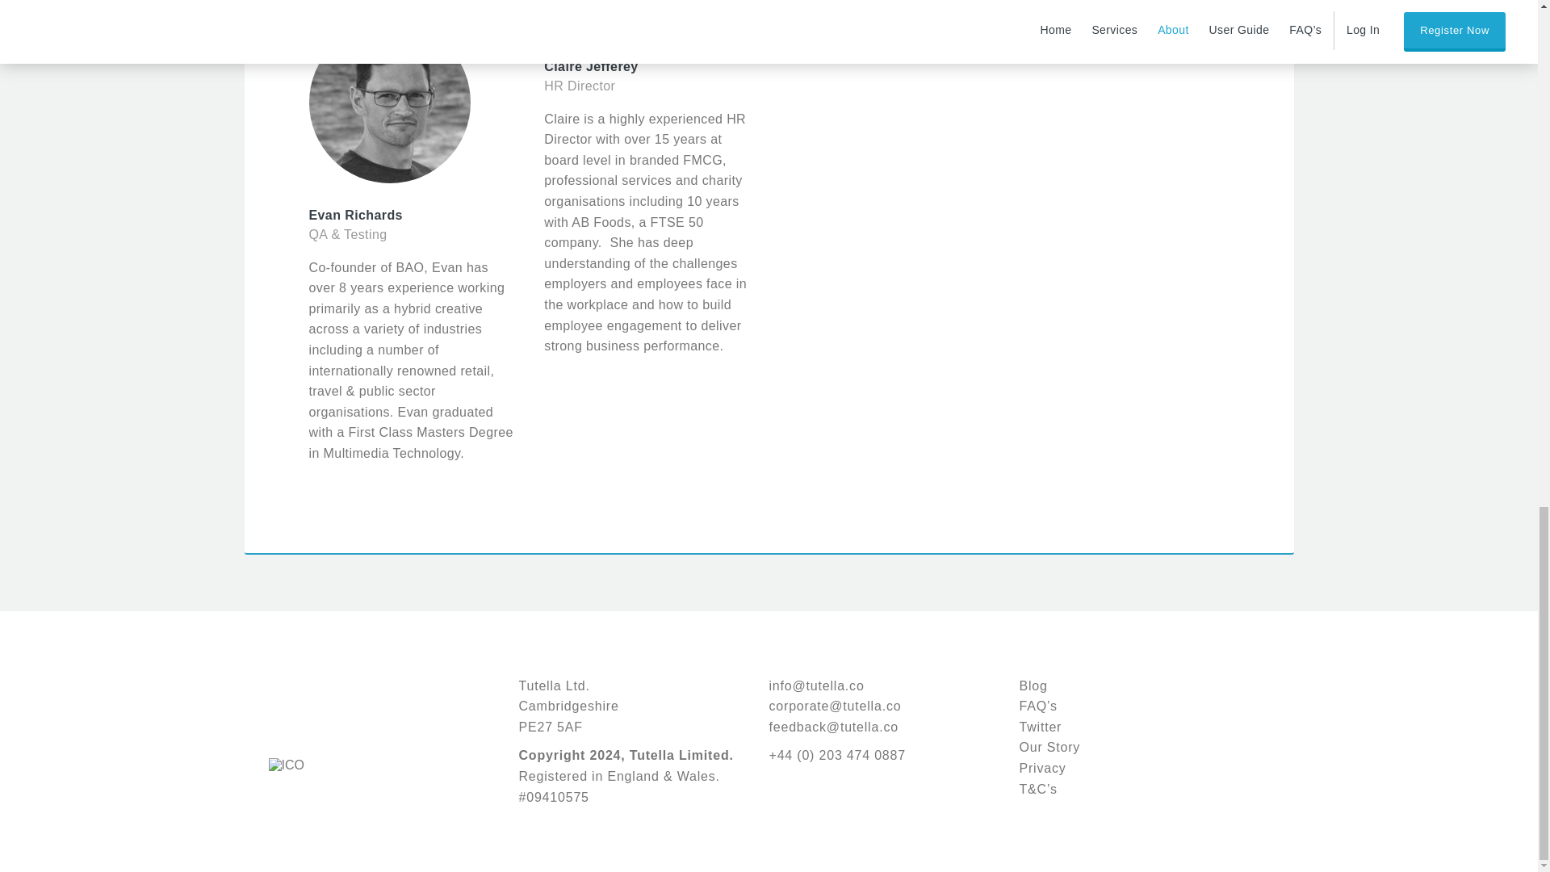 The width and height of the screenshot is (1550, 872). What do you see at coordinates (310, 697) in the screenshot?
I see `Tutella` at bounding box center [310, 697].